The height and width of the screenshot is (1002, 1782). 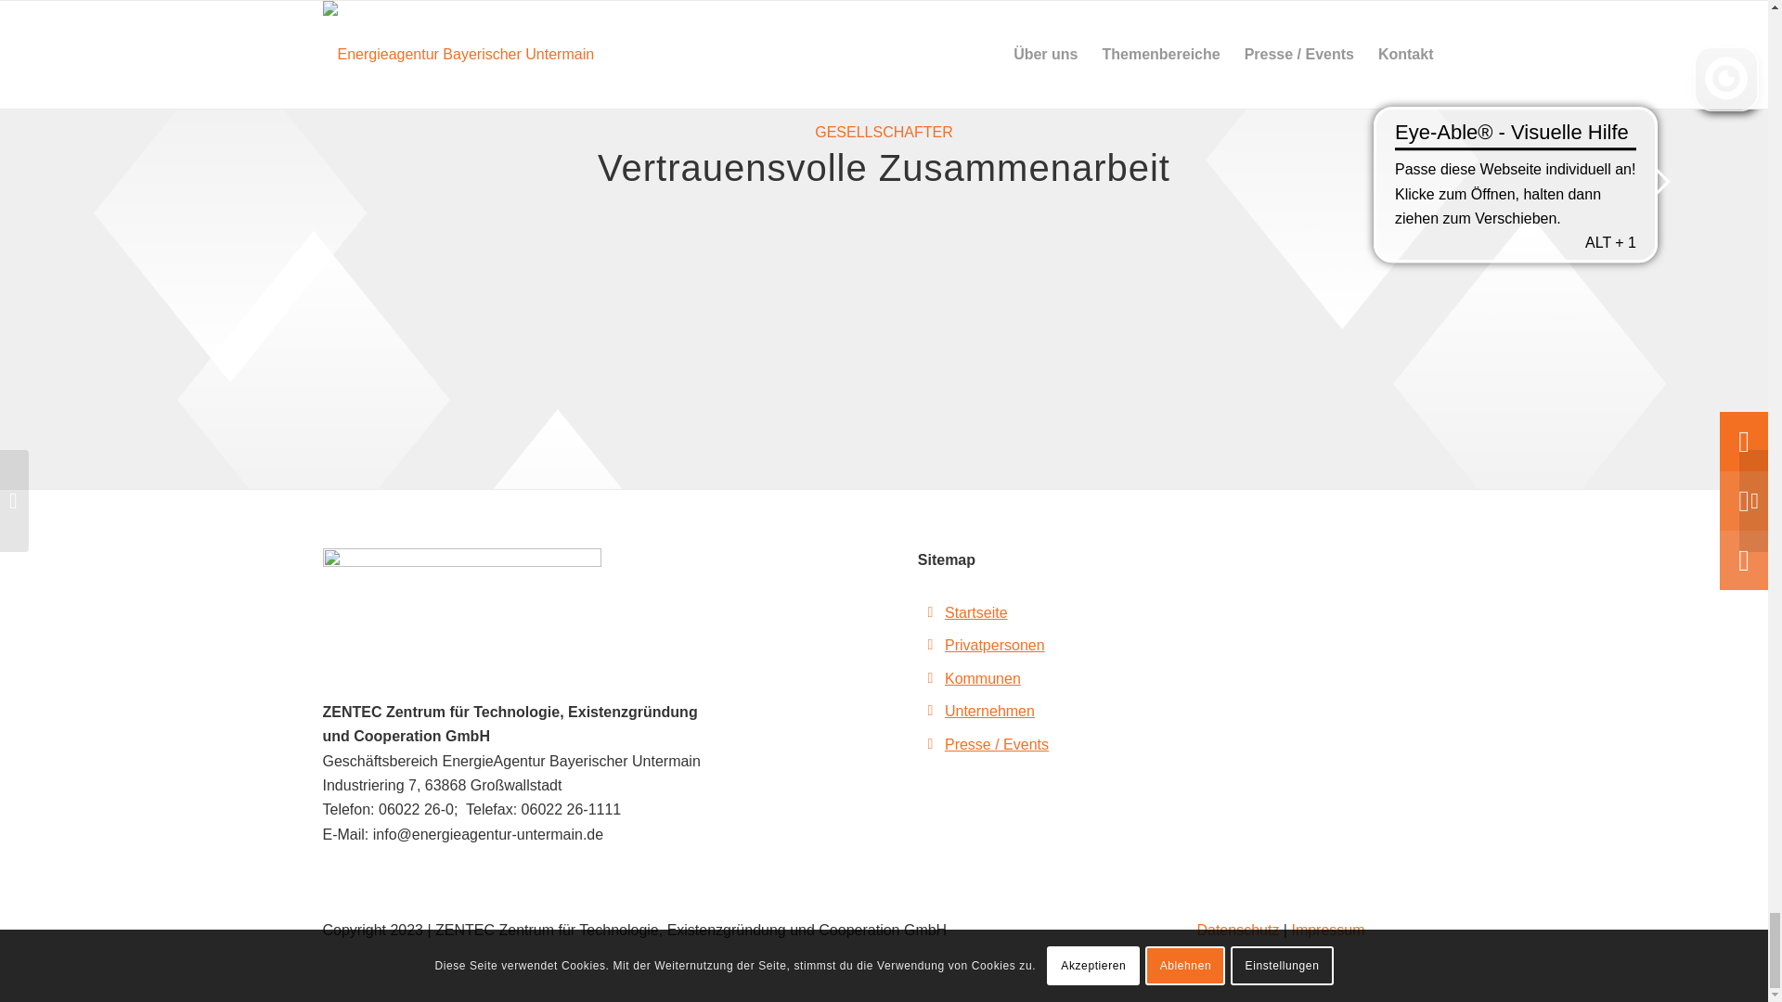 I want to click on Unternehmen, so click(x=989, y=711).